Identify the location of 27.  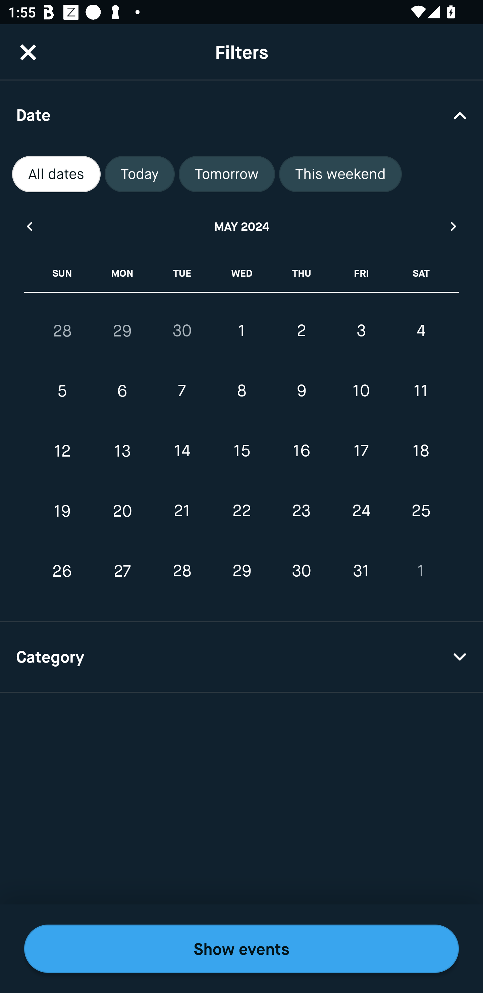
(122, 571).